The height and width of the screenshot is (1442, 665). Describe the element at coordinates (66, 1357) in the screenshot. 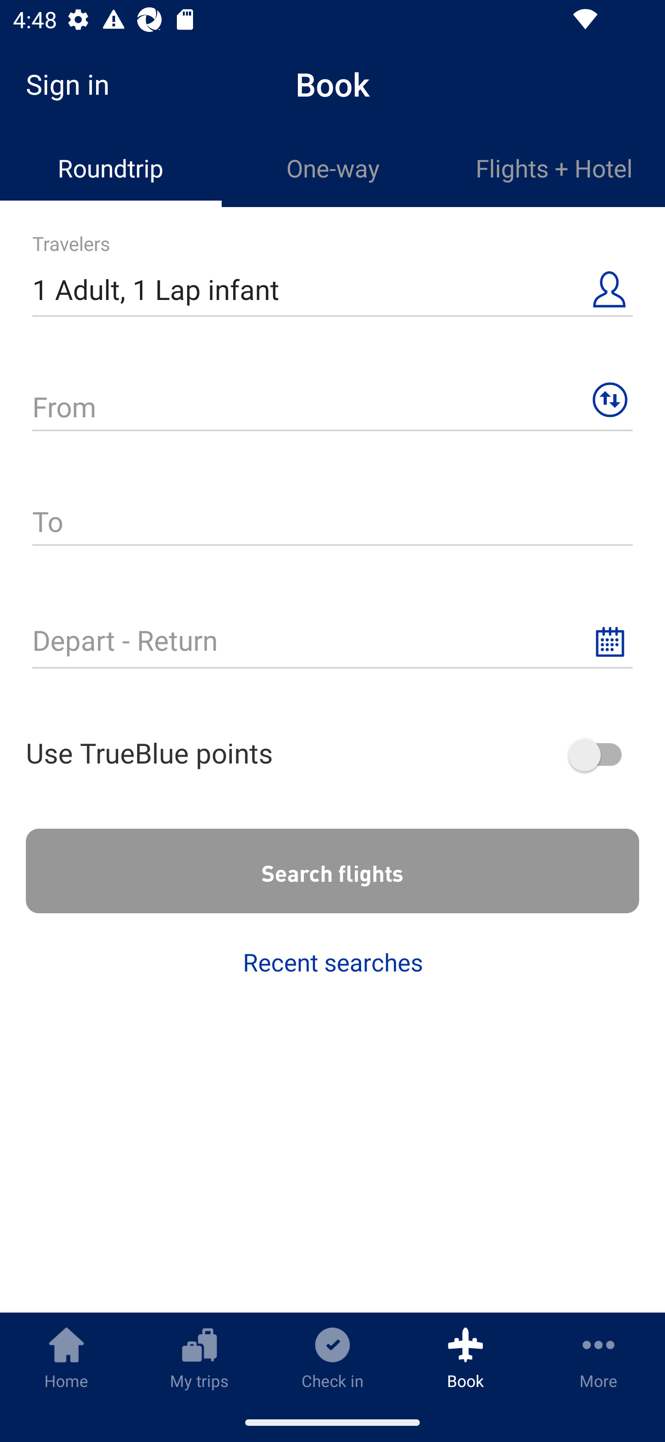

I see `Home` at that location.